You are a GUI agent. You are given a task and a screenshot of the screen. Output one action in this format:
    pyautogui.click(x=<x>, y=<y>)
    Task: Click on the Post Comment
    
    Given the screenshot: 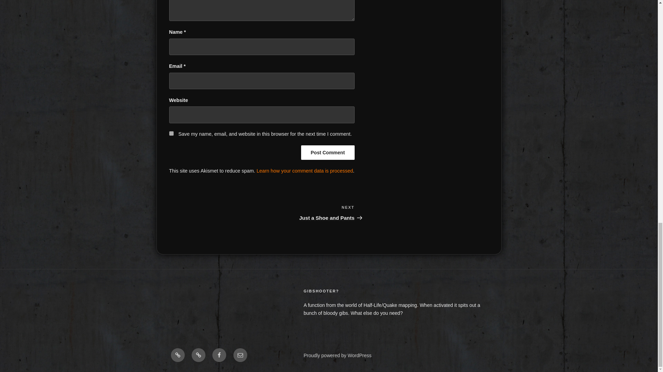 What is the action you would take?
    pyautogui.click(x=328, y=153)
    